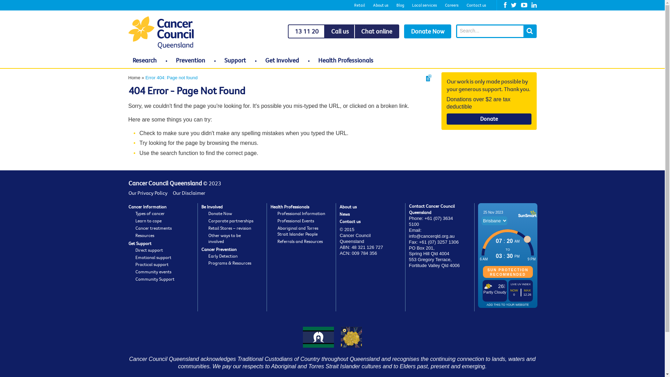 This screenshot has height=377, width=670. I want to click on Chat online, so click(376, 31).